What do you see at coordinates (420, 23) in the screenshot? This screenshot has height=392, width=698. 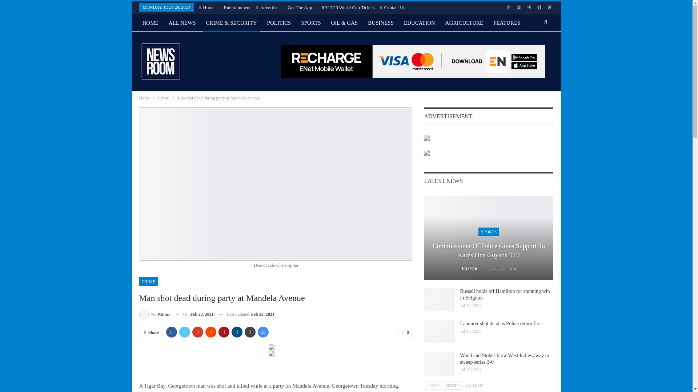 I see `EDUCATION` at bounding box center [420, 23].